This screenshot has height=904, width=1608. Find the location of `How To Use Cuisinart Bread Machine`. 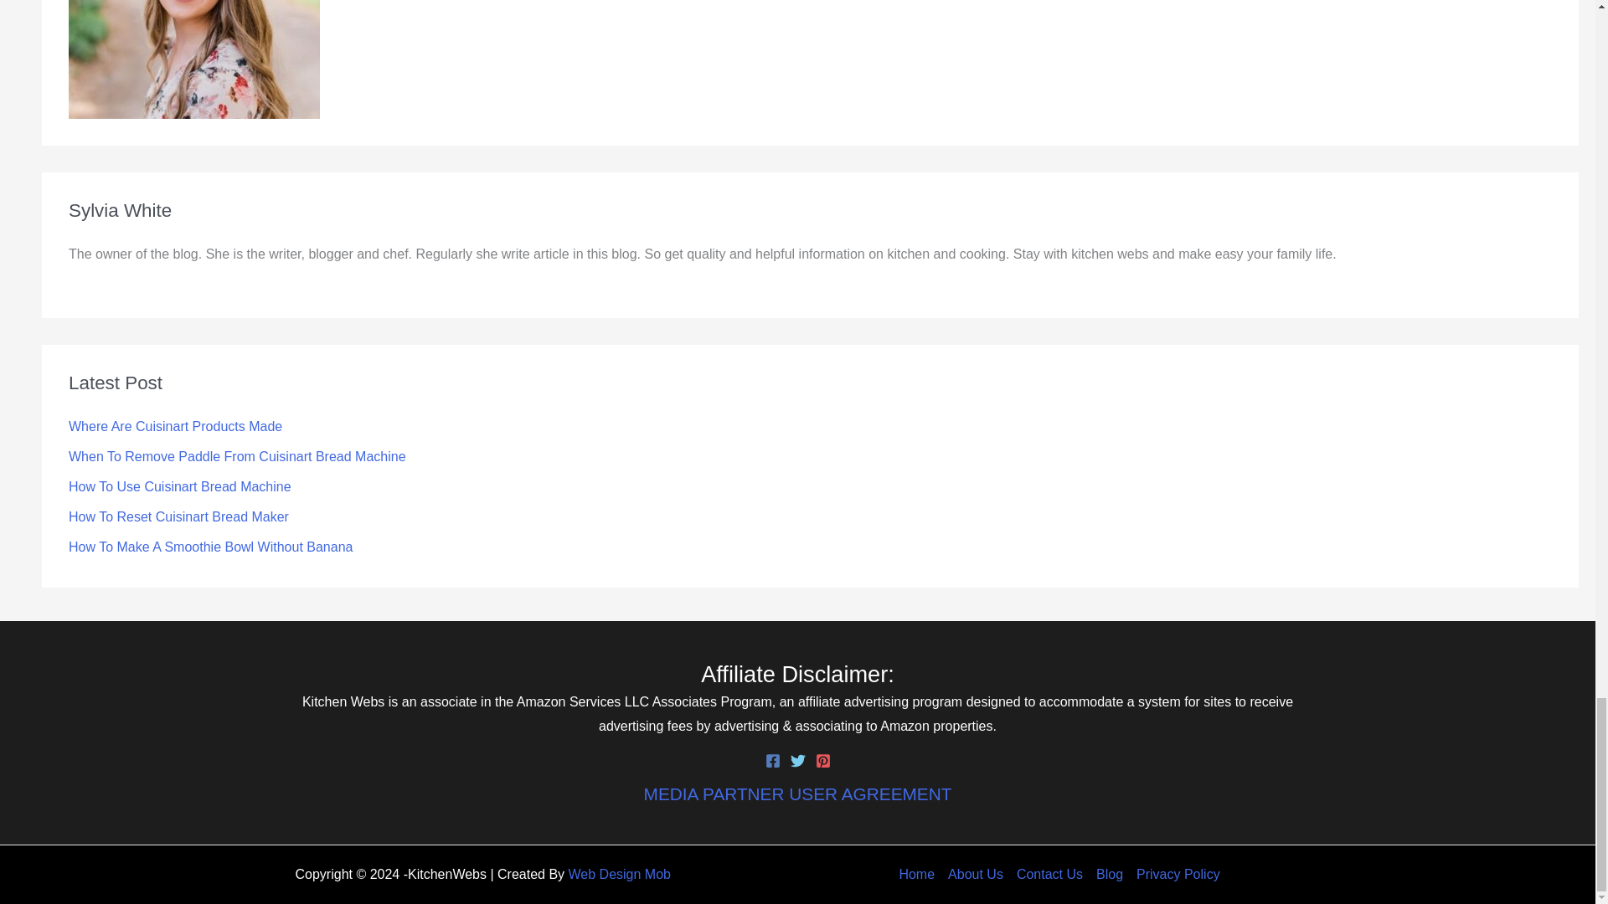

How To Use Cuisinart Bread Machine is located at coordinates (179, 486).